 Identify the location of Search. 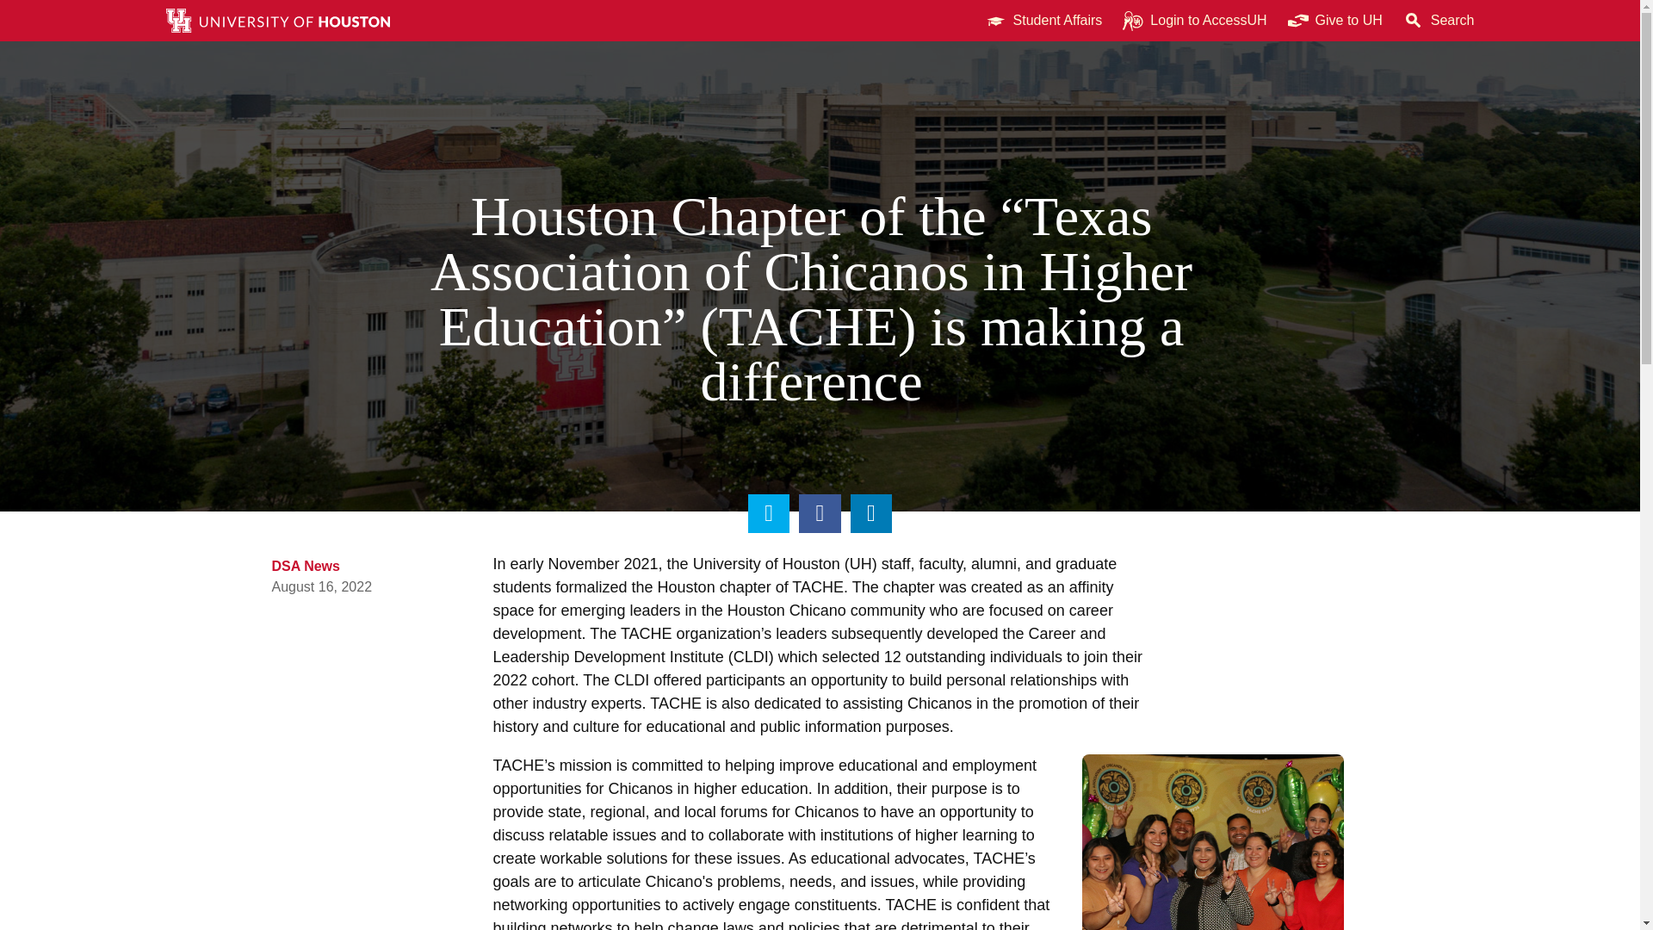
(1439, 21).